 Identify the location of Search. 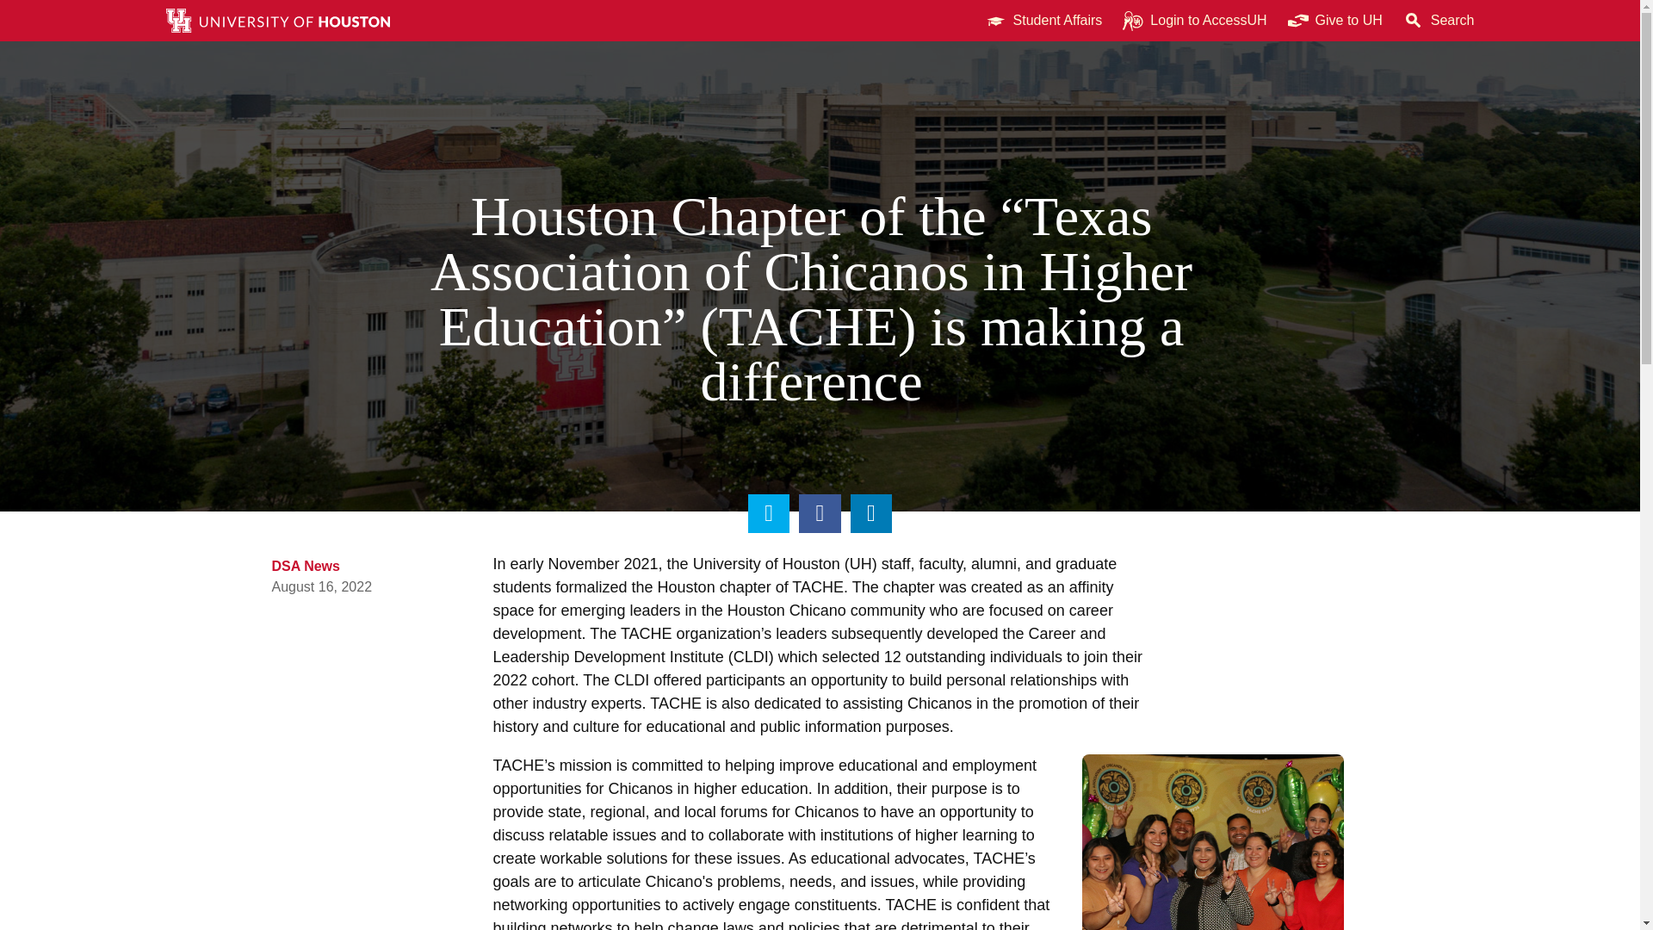
(1439, 21).